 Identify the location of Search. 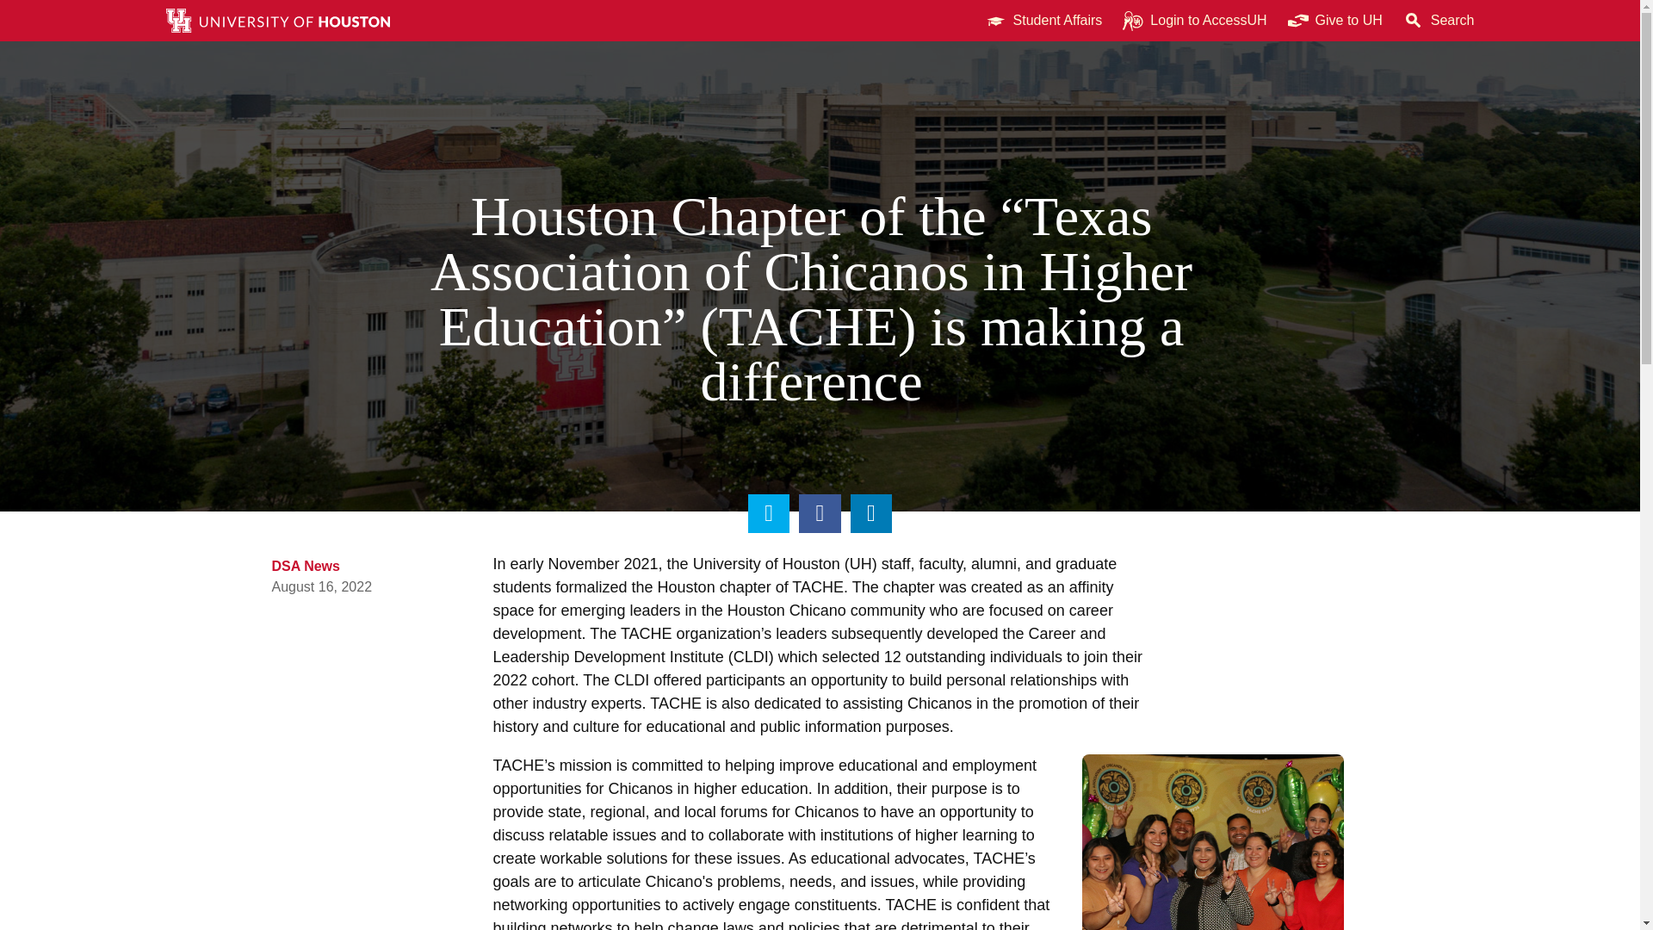
(1439, 21).